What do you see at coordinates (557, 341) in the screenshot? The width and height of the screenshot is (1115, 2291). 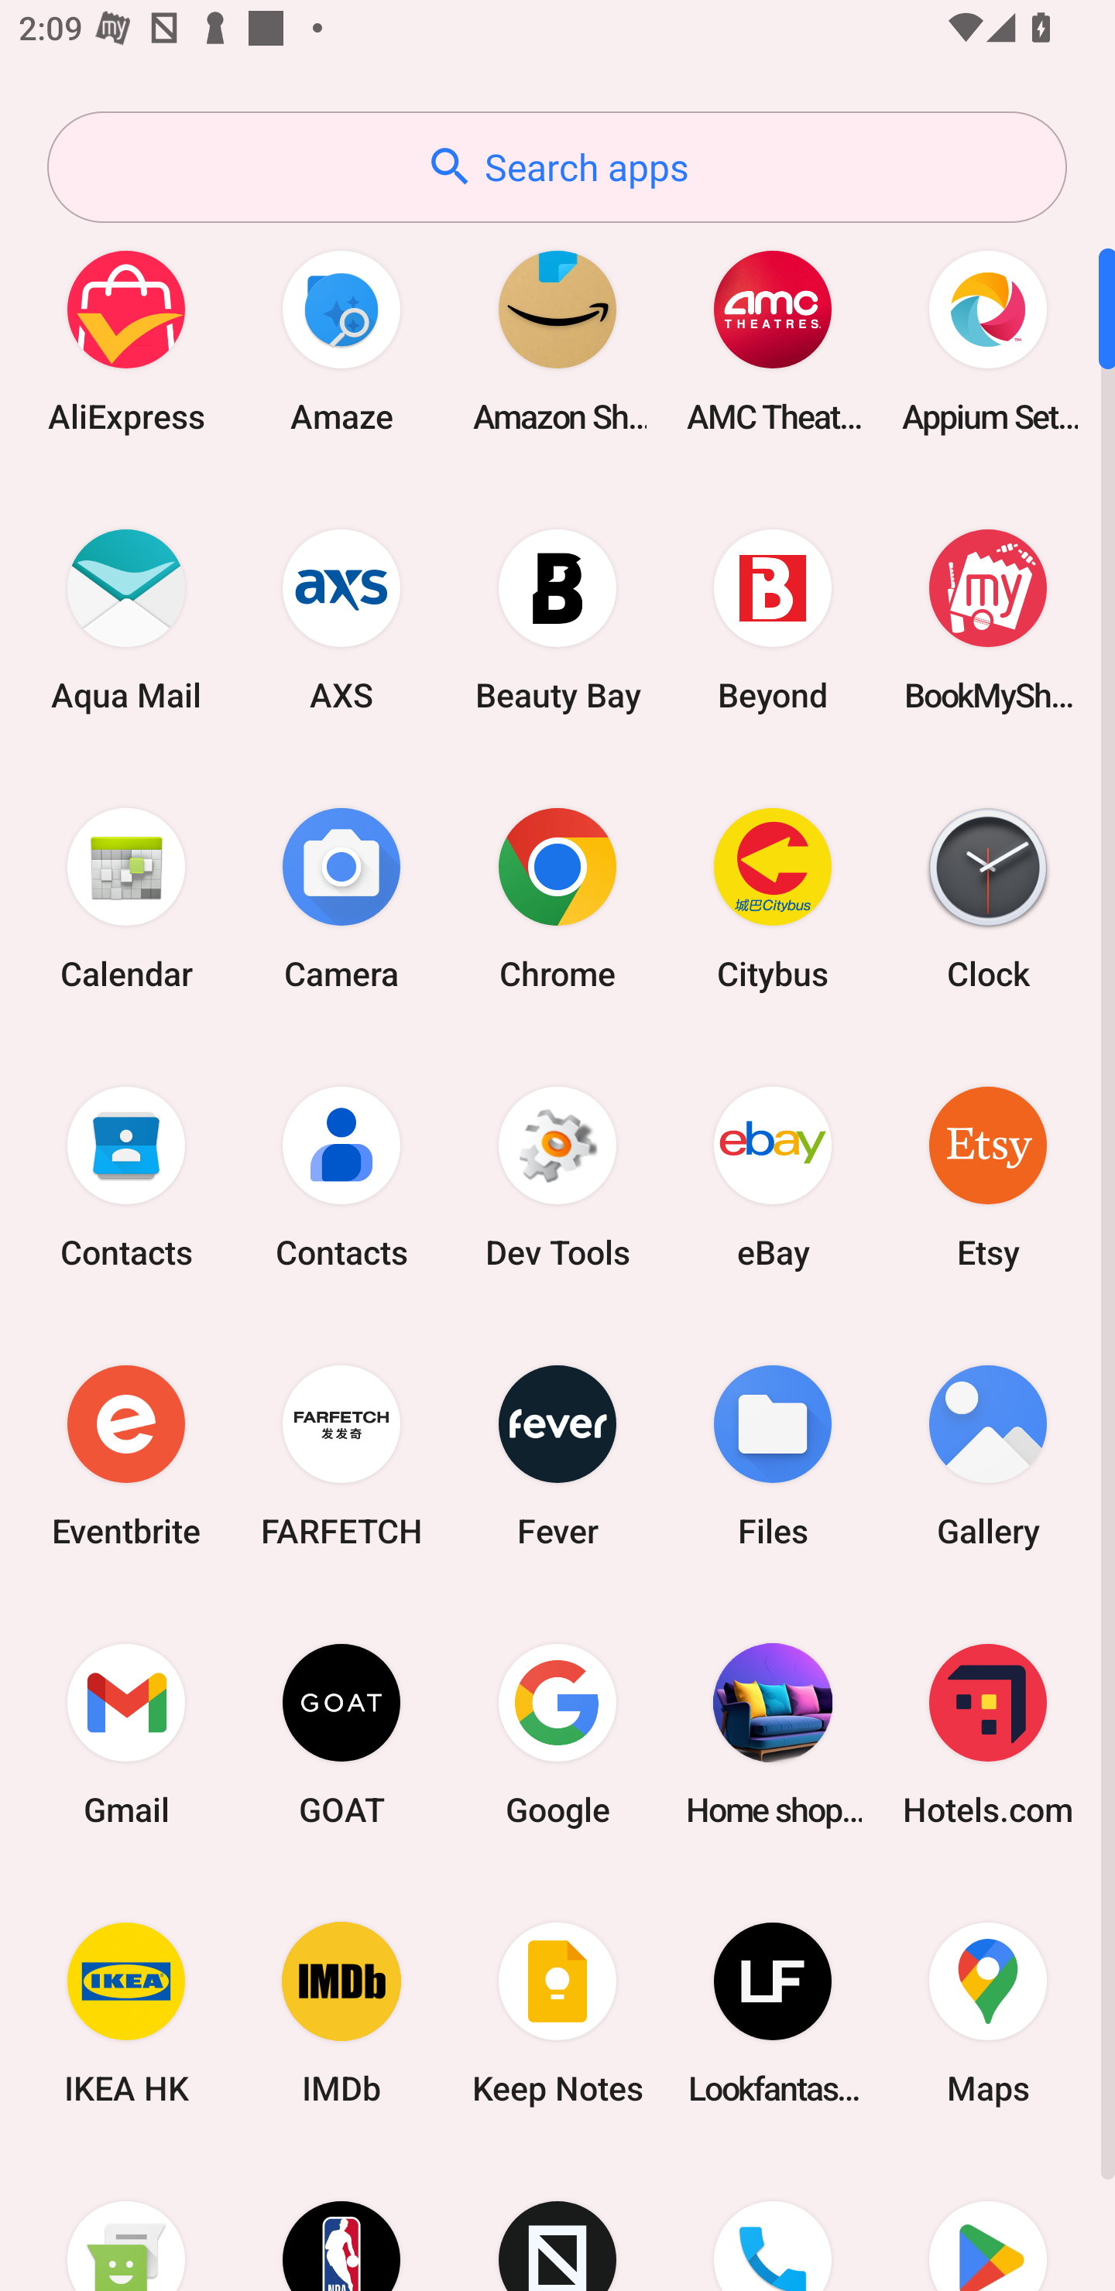 I see `Amazon Shopping` at bounding box center [557, 341].